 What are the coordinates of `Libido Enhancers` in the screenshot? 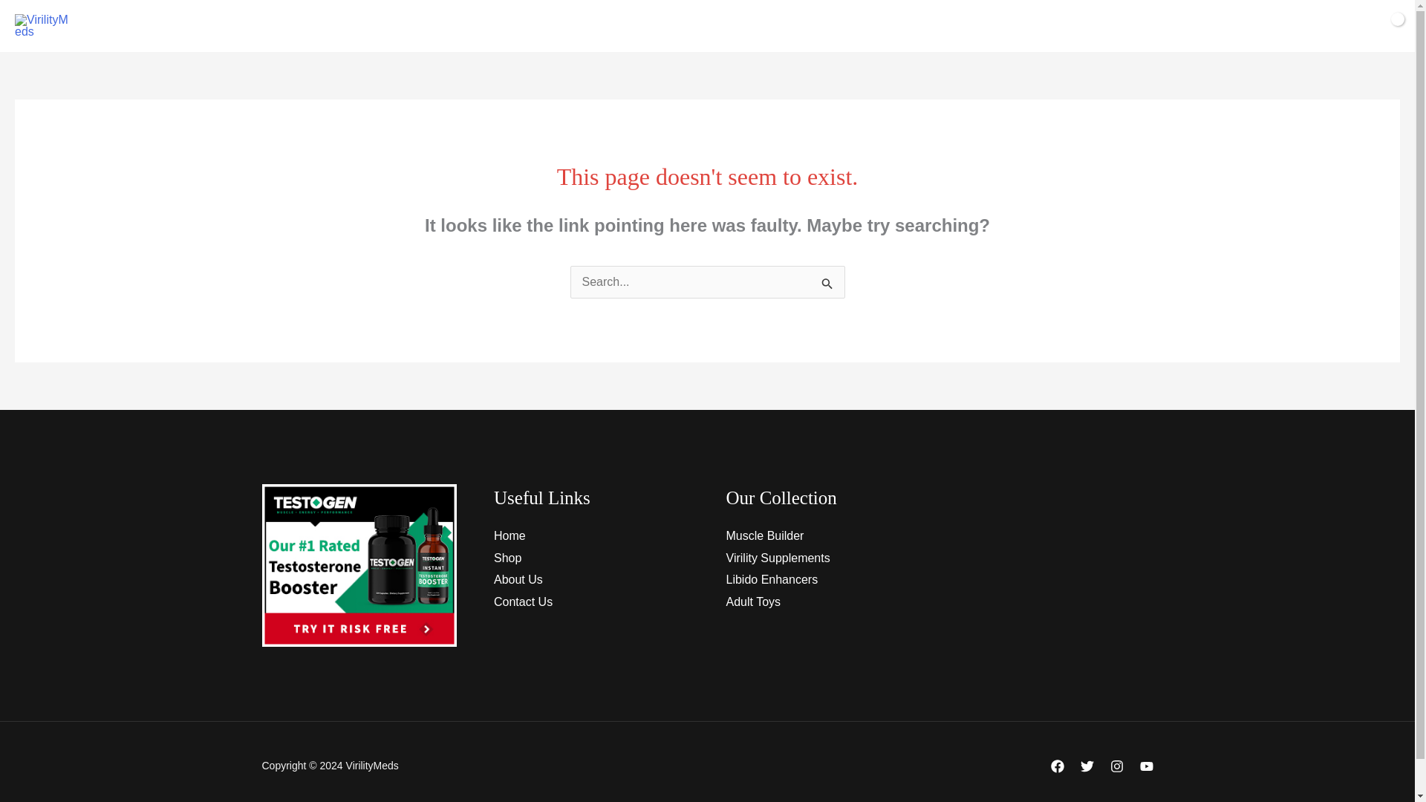 It's located at (772, 579).